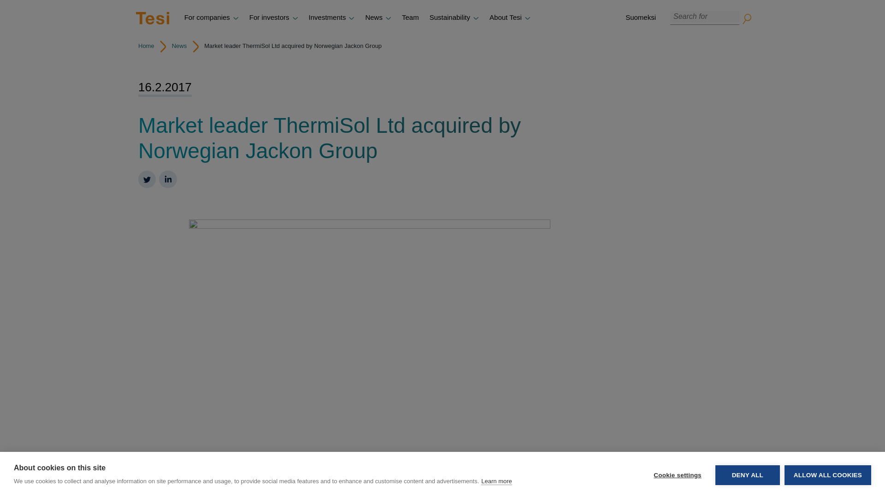 The height and width of the screenshot is (498, 885). What do you see at coordinates (332, 18) in the screenshot?
I see `Investments` at bounding box center [332, 18].